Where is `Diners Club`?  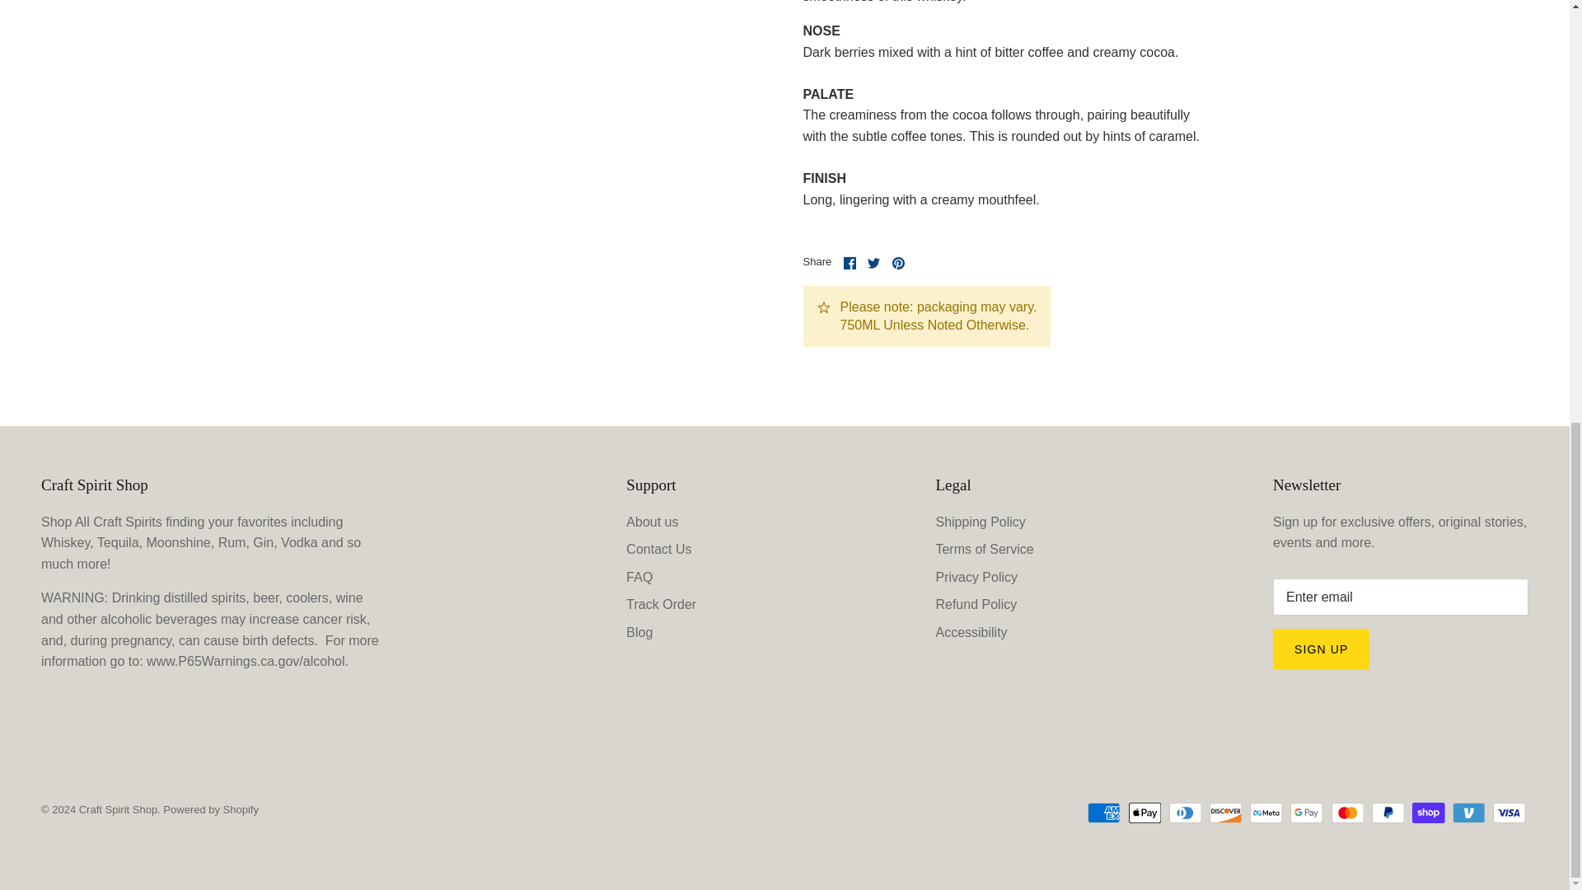
Diners Club is located at coordinates (1185, 813).